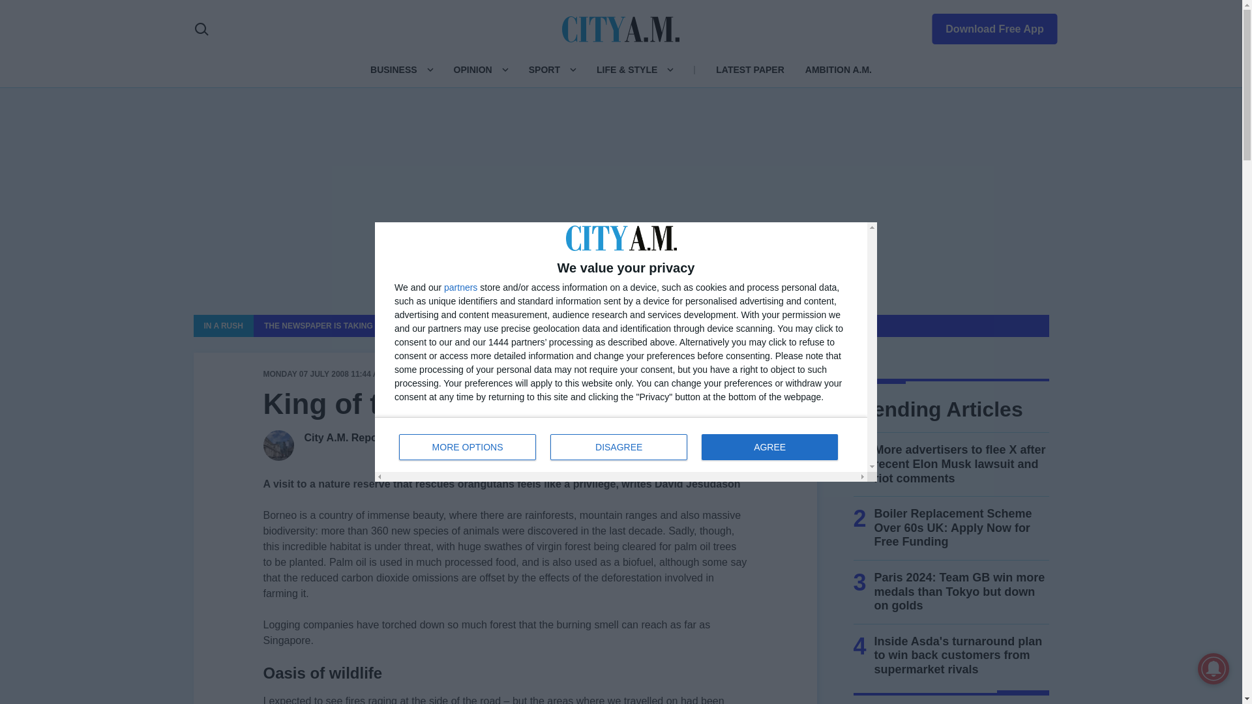  What do you see at coordinates (460, 287) in the screenshot?
I see `partners` at bounding box center [460, 287].